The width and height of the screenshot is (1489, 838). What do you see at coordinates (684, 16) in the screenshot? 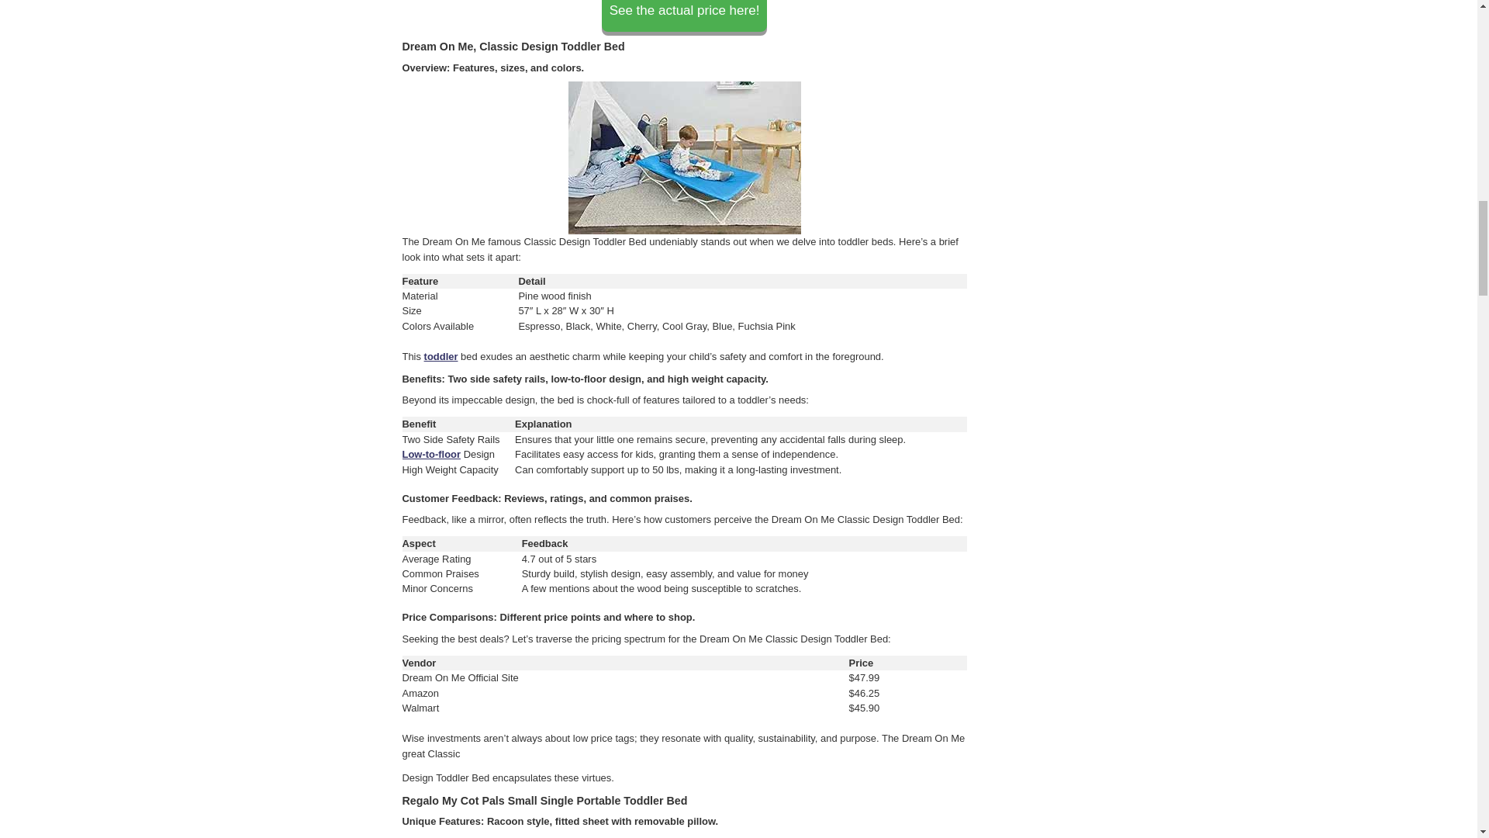
I see `See the actual price here!` at bounding box center [684, 16].